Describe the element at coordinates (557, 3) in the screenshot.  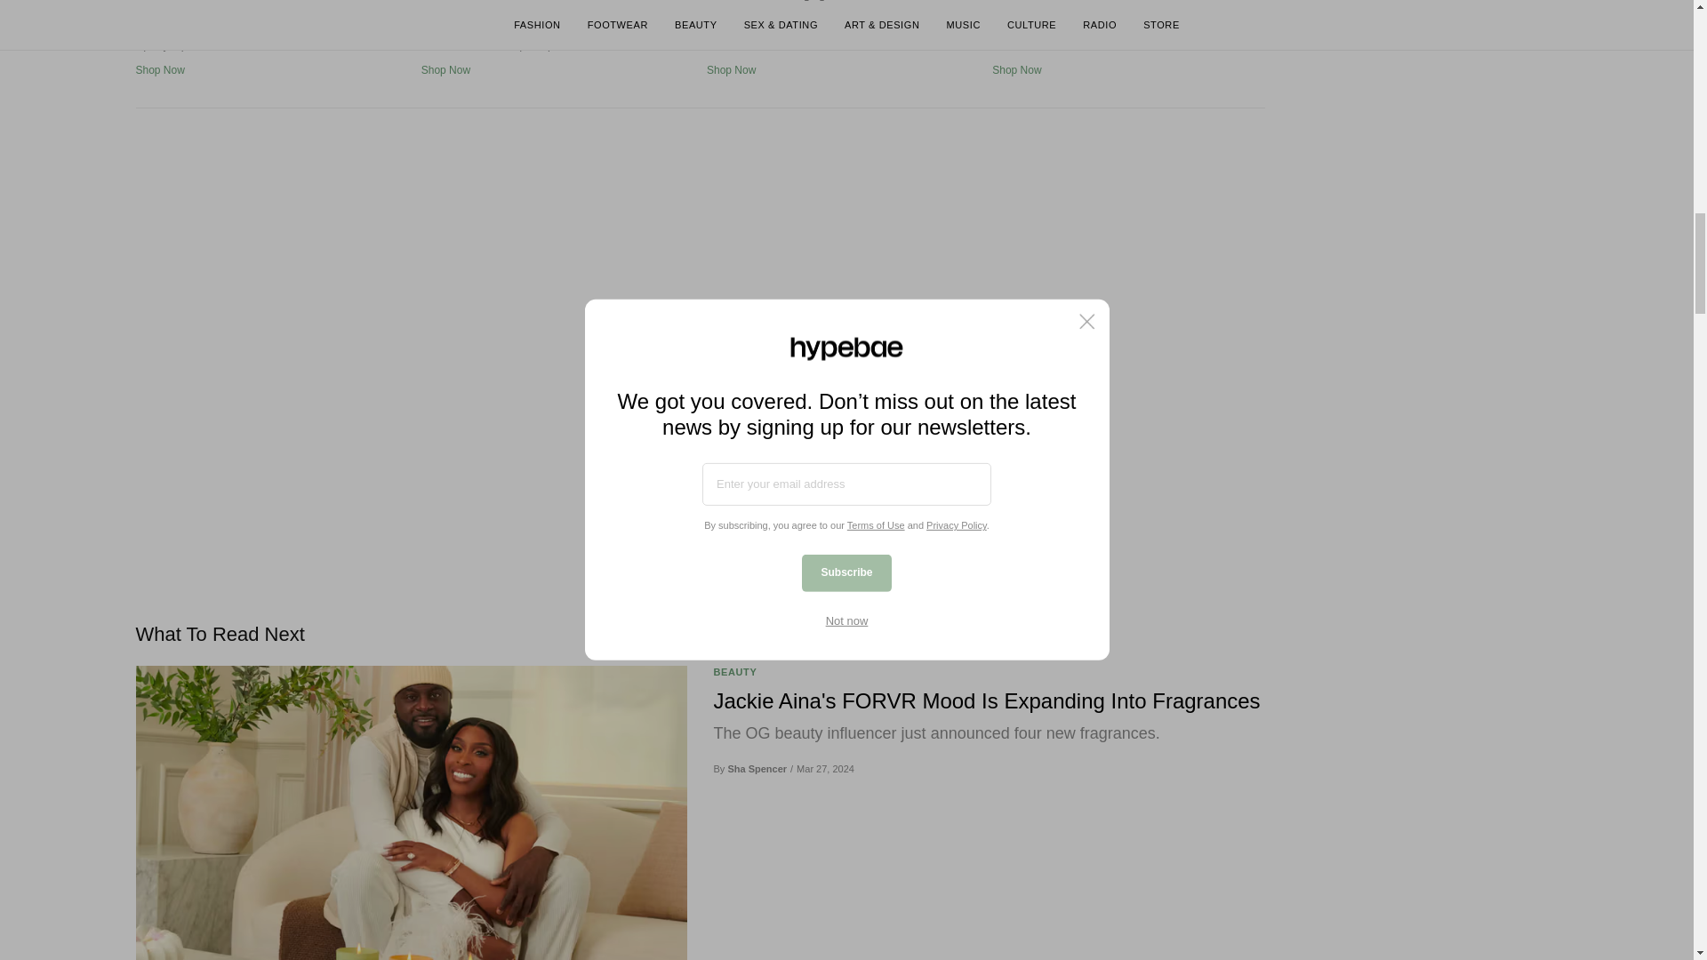
I see `Hoodie Ribbon Drape Top` at that location.